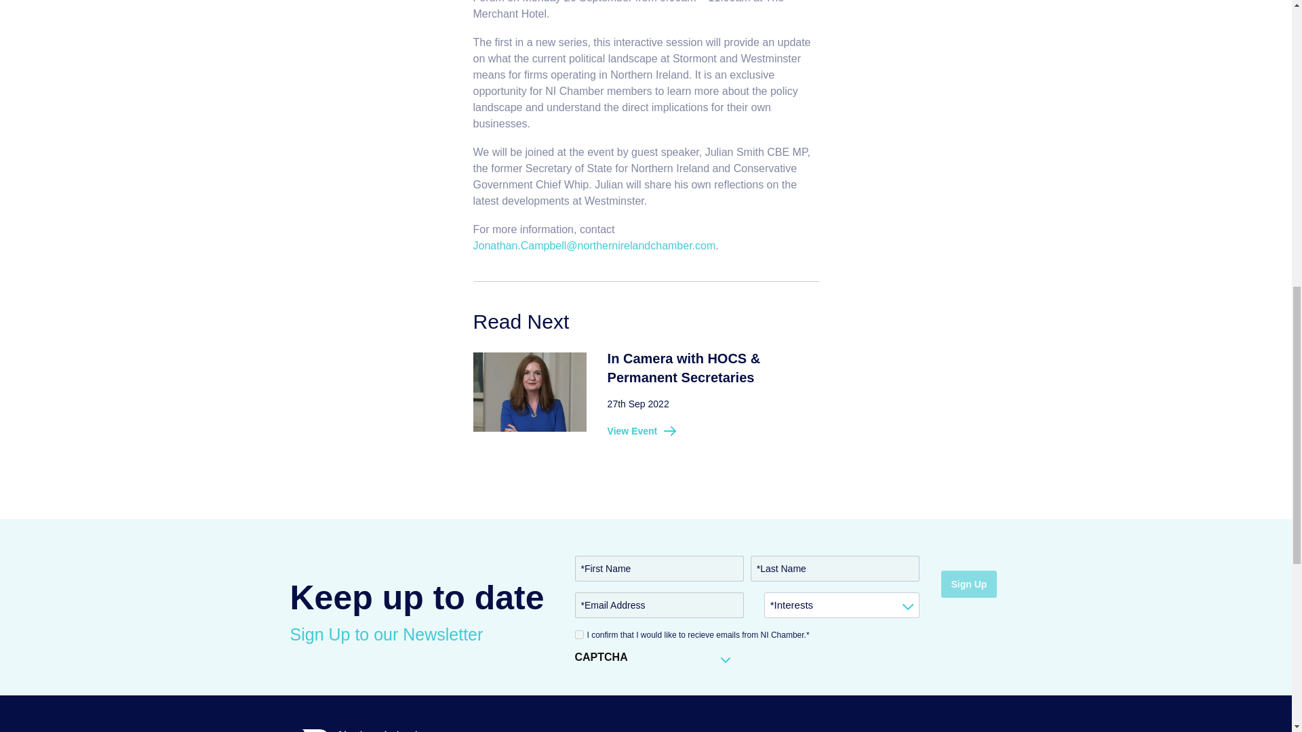  I want to click on 1, so click(579, 634).